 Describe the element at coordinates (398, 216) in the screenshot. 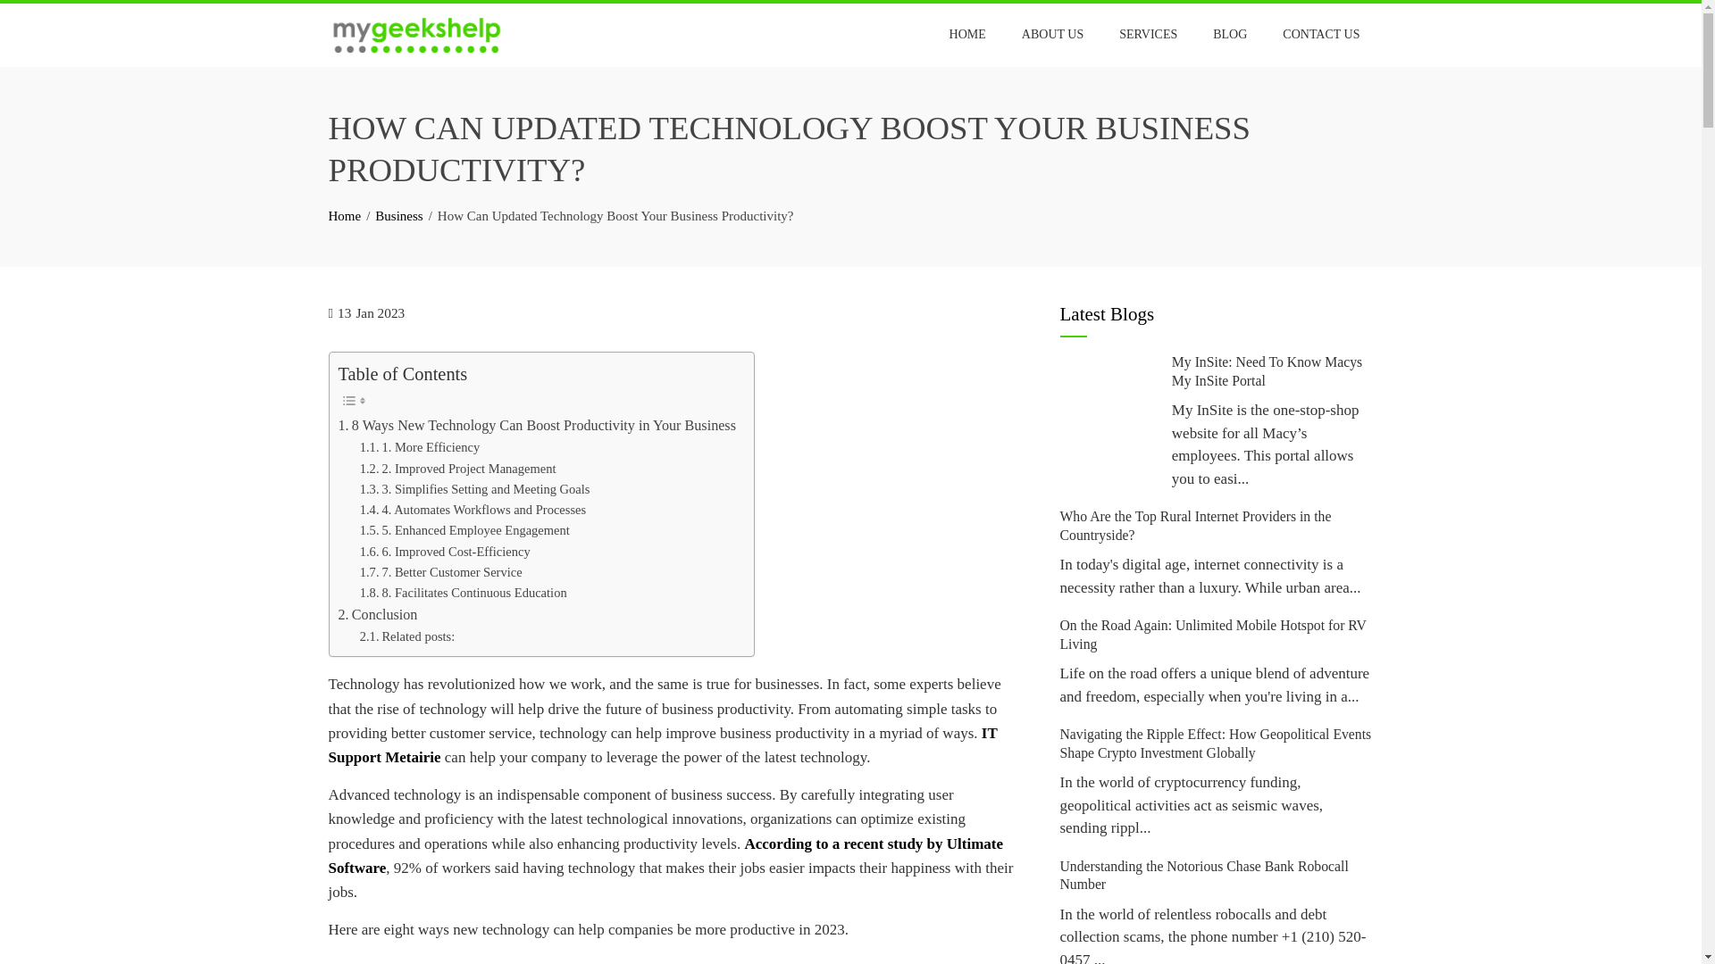

I see `Business` at that location.